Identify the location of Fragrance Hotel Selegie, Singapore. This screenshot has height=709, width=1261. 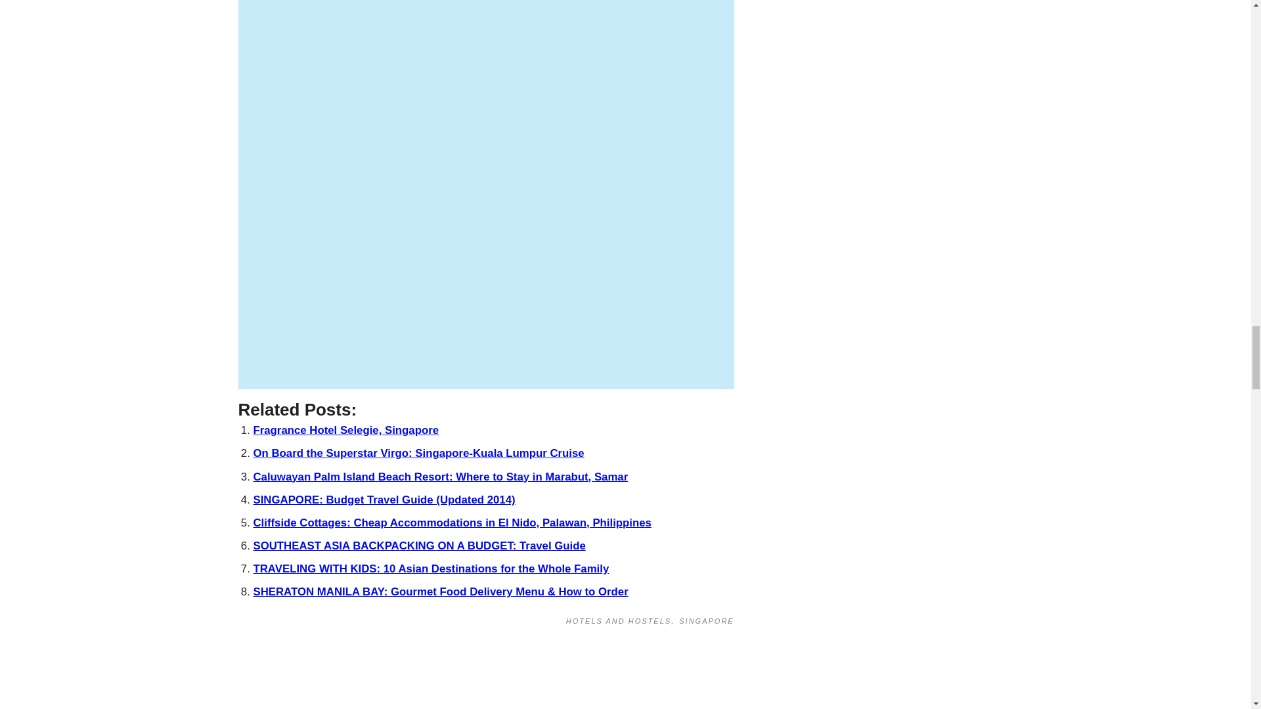
(345, 430).